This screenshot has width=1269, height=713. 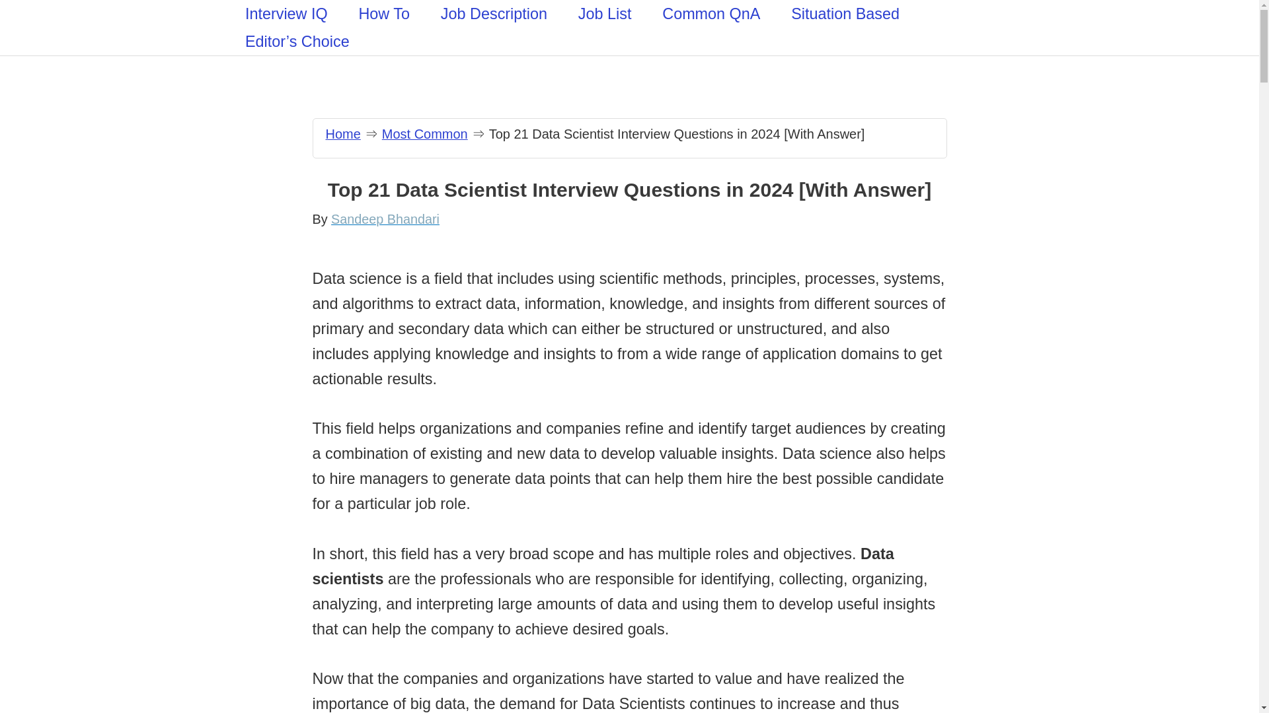 I want to click on View all posts by Sandeep Bhandari, so click(x=385, y=219).